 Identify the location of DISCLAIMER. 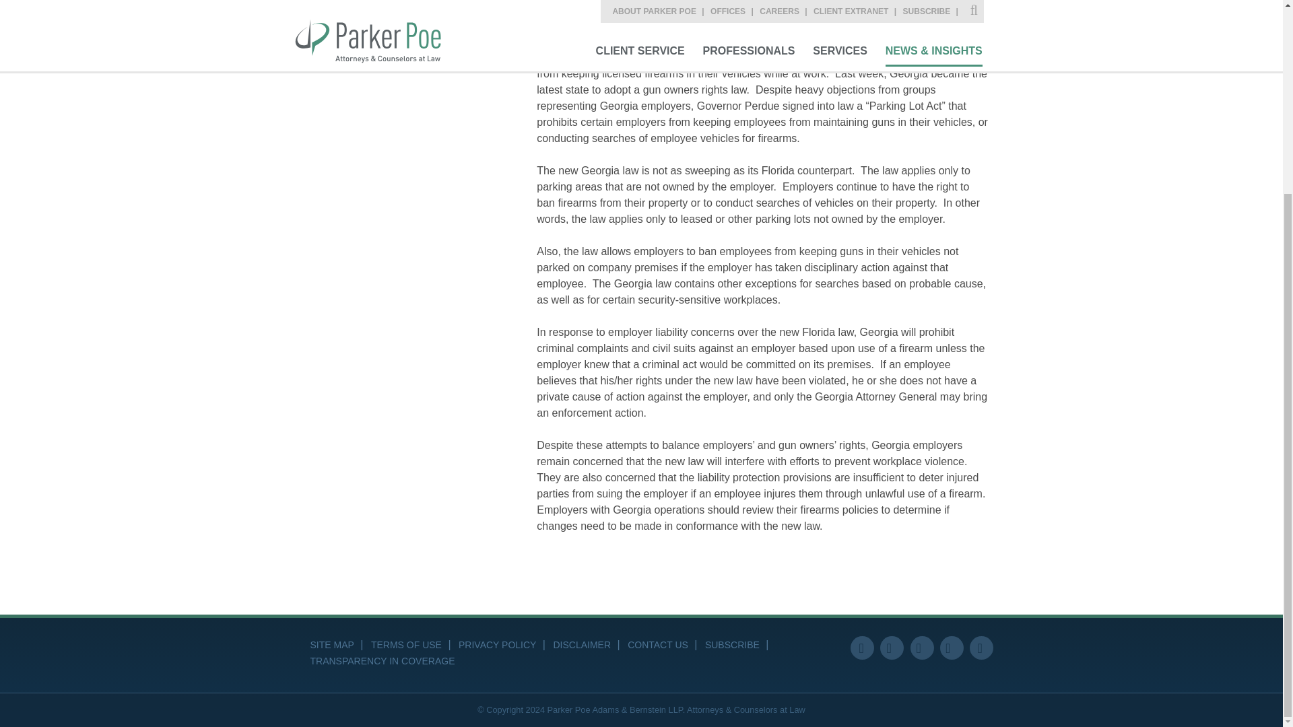
(582, 645).